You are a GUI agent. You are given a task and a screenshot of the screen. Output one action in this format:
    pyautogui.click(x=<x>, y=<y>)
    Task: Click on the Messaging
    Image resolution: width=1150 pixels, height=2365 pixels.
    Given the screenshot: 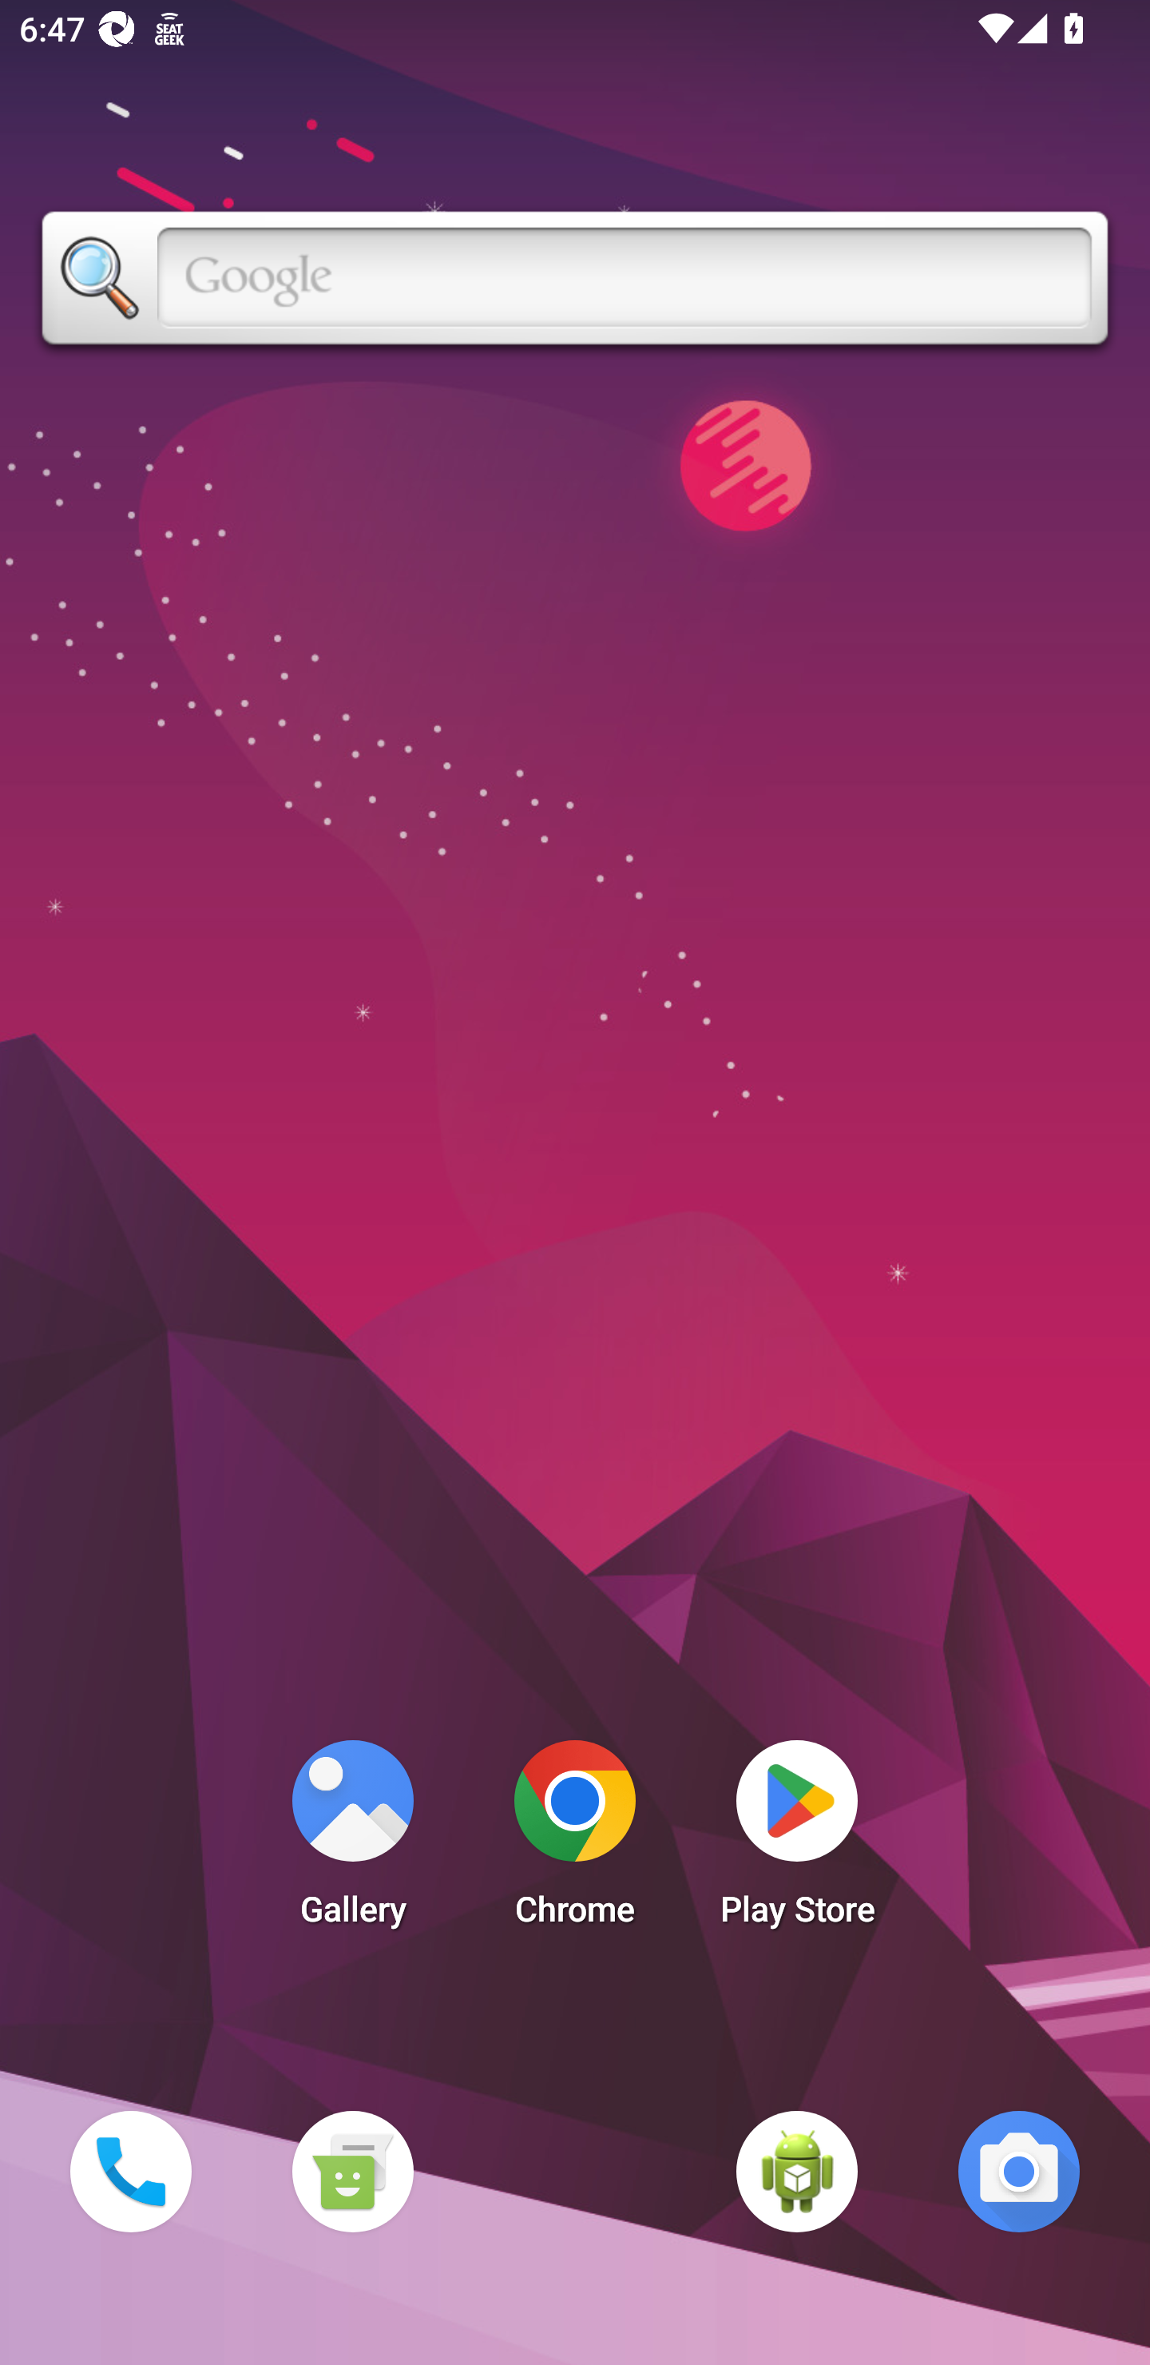 What is the action you would take?
    pyautogui.click(x=352, y=2171)
    